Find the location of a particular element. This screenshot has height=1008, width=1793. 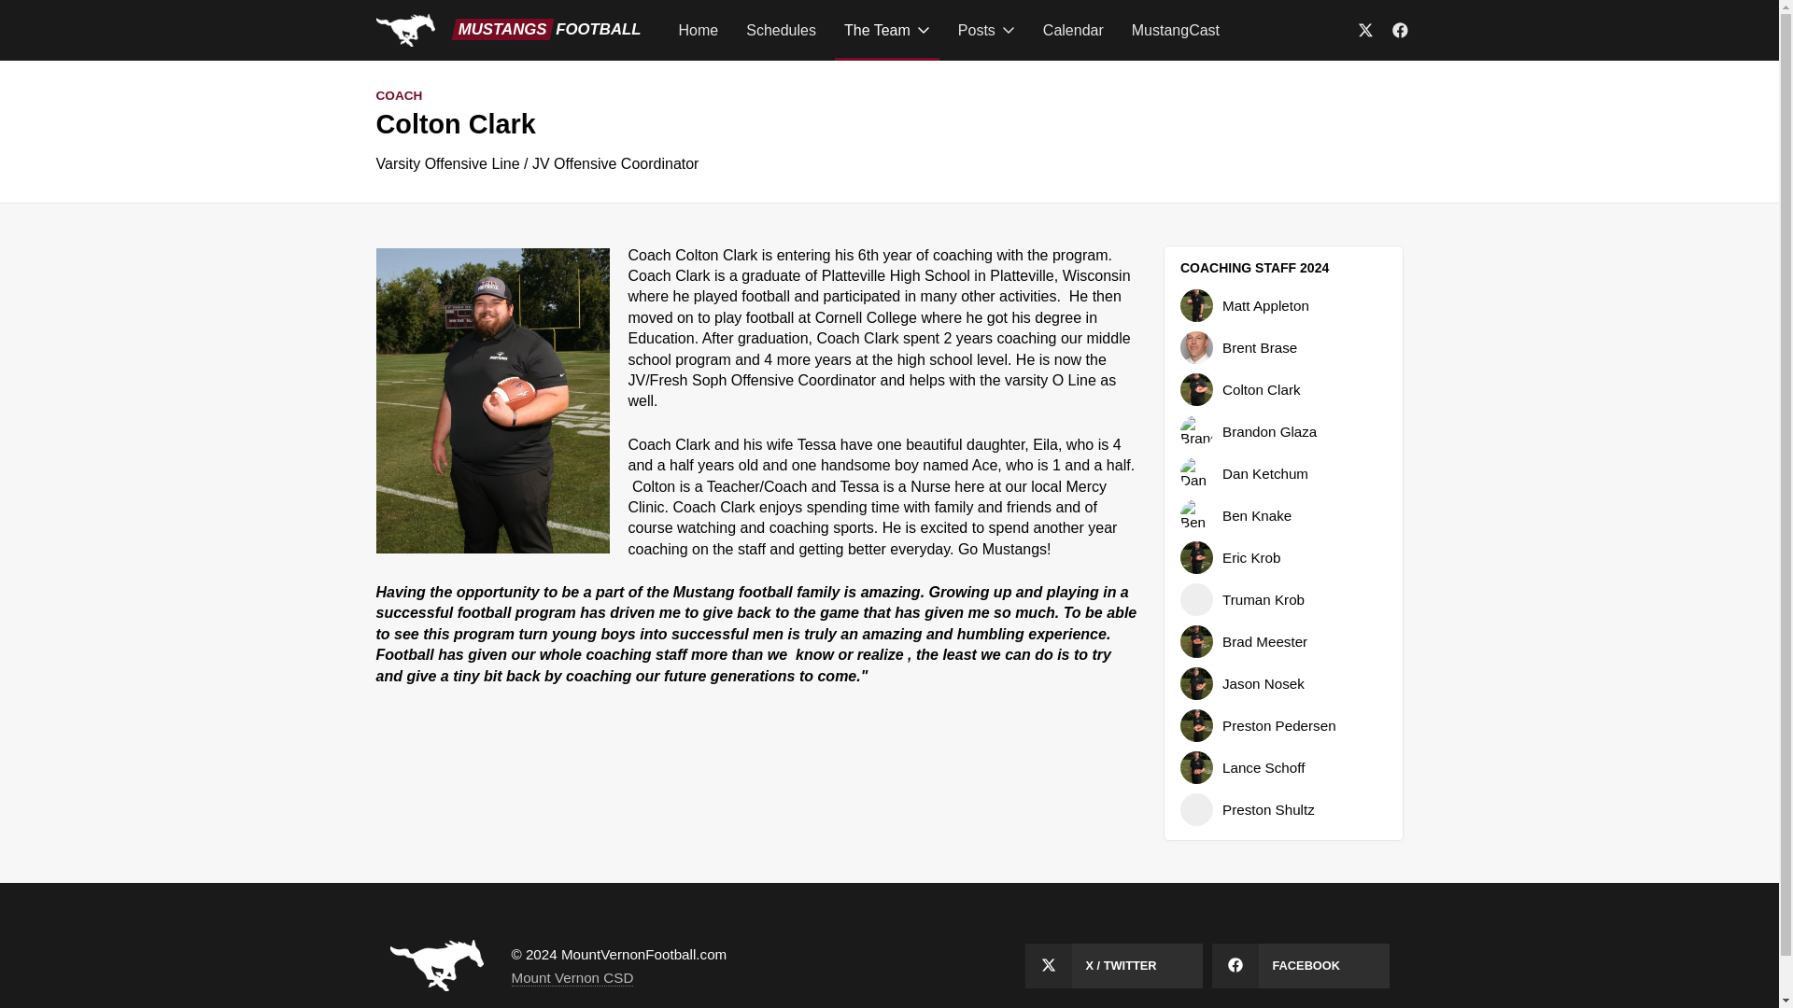

Brent Brase is located at coordinates (1283, 347).